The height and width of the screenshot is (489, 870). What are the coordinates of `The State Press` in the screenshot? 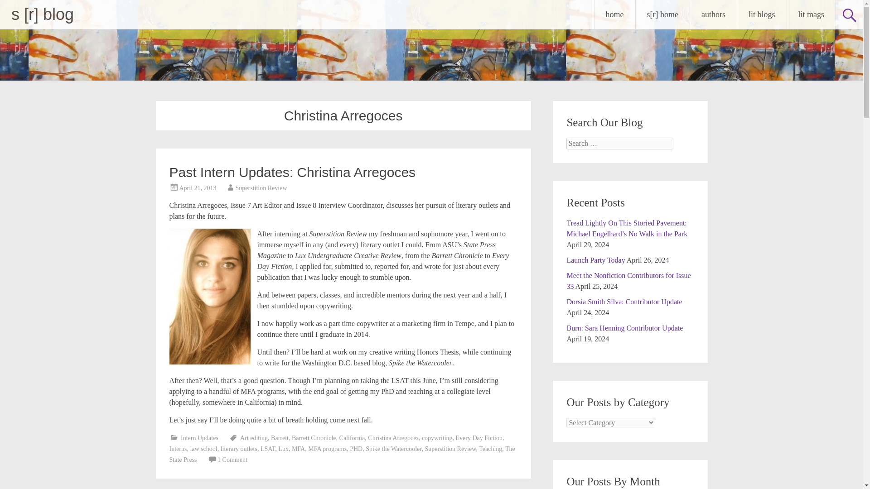 It's located at (342, 454).